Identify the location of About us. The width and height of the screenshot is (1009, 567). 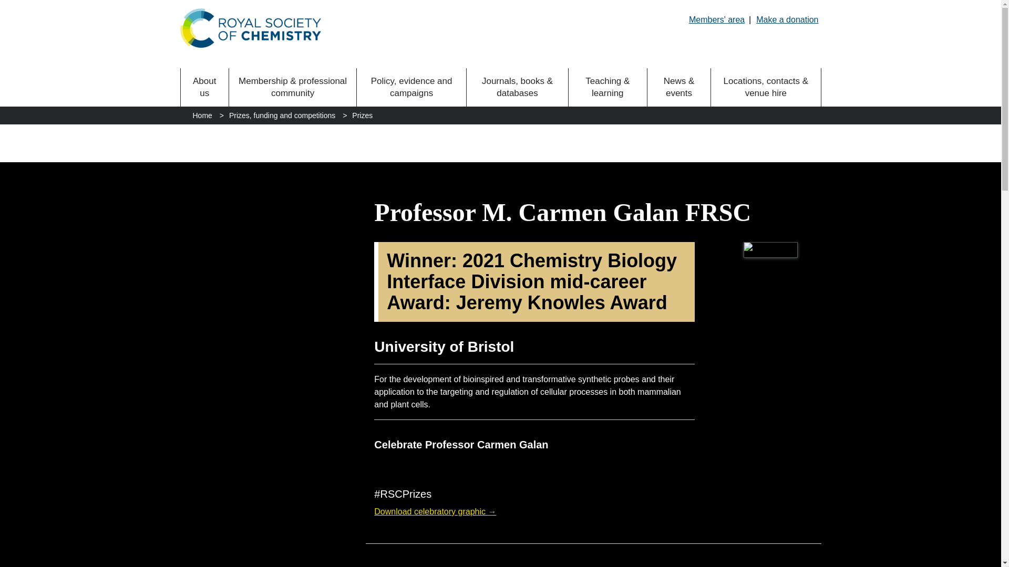
(204, 87).